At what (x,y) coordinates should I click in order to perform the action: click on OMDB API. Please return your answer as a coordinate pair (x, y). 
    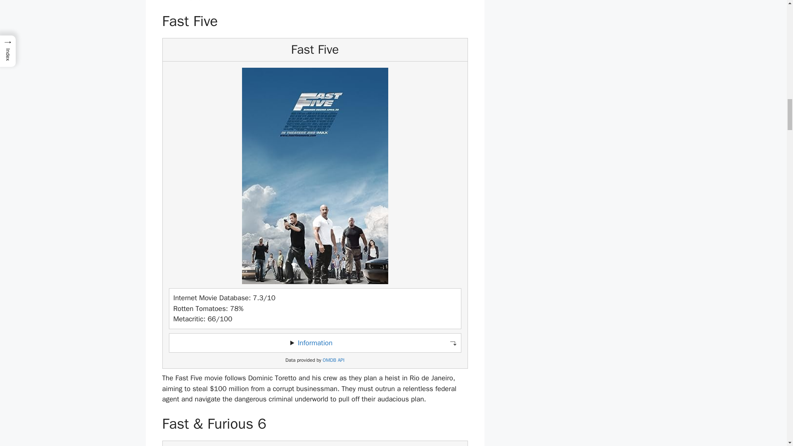
    Looking at the image, I should click on (333, 360).